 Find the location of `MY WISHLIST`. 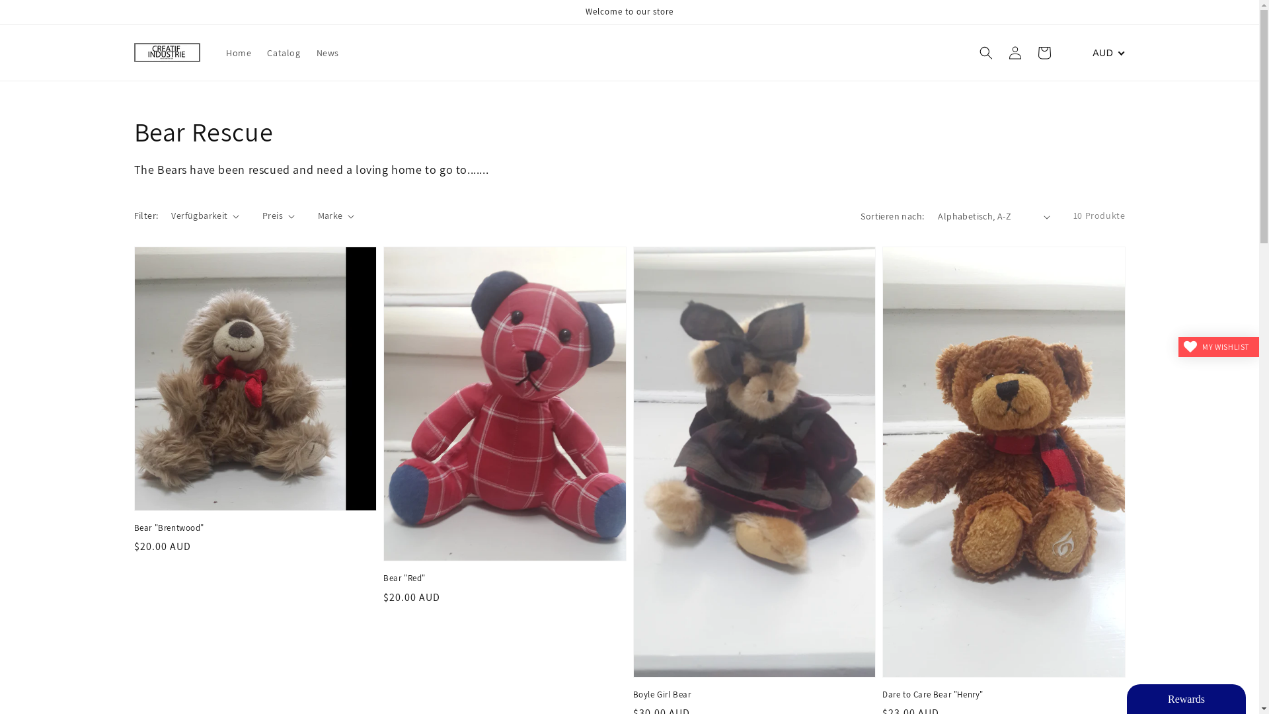

MY WISHLIST is located at coordinates (1219, 347).